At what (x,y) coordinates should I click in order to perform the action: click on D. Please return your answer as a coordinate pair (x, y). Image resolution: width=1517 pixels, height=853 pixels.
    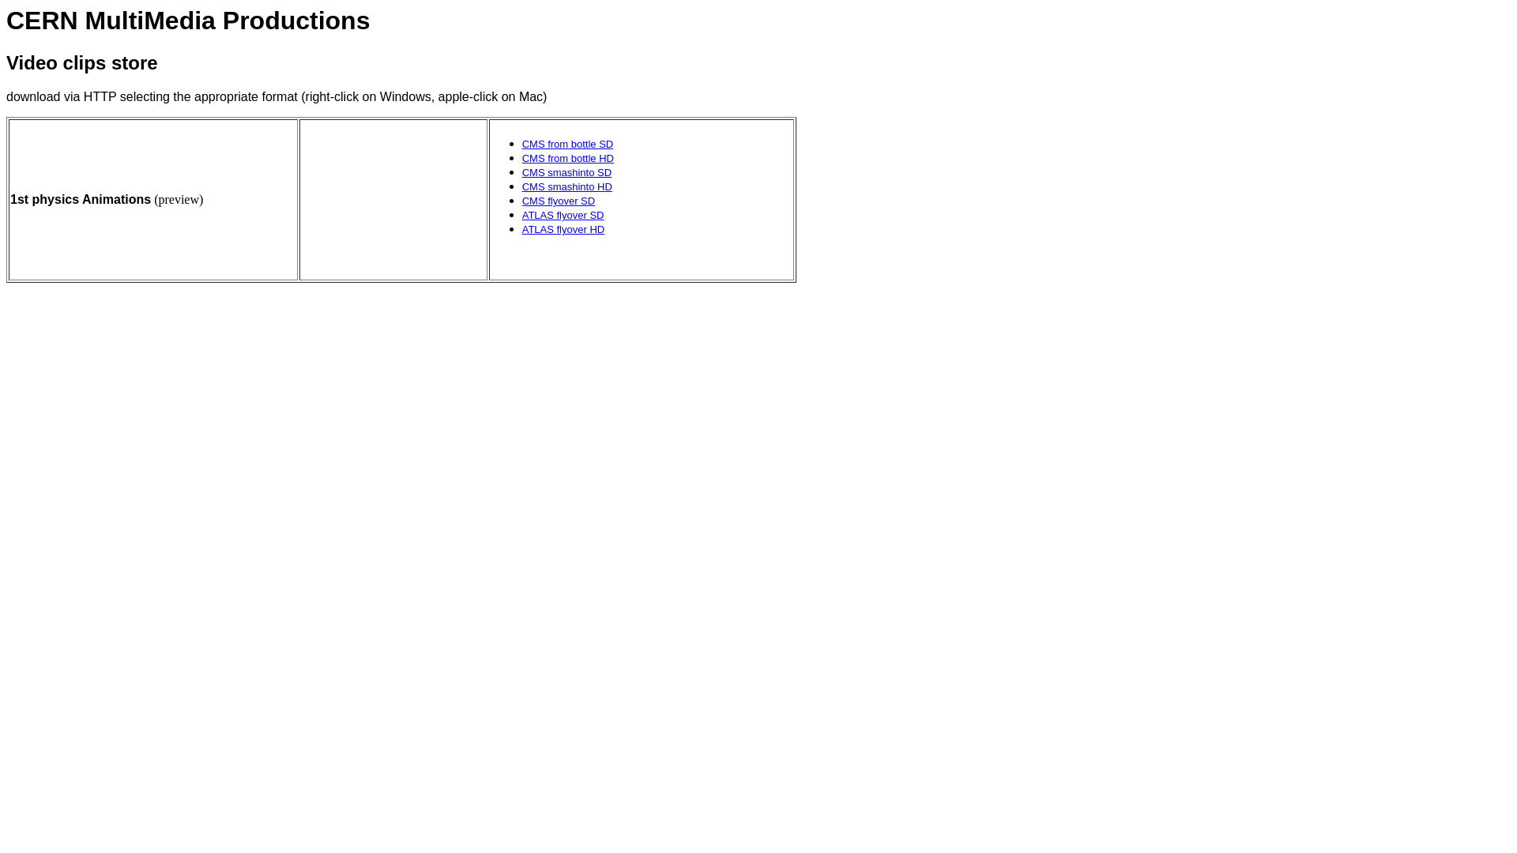
    Looking at the image, I should click on (608, 186).